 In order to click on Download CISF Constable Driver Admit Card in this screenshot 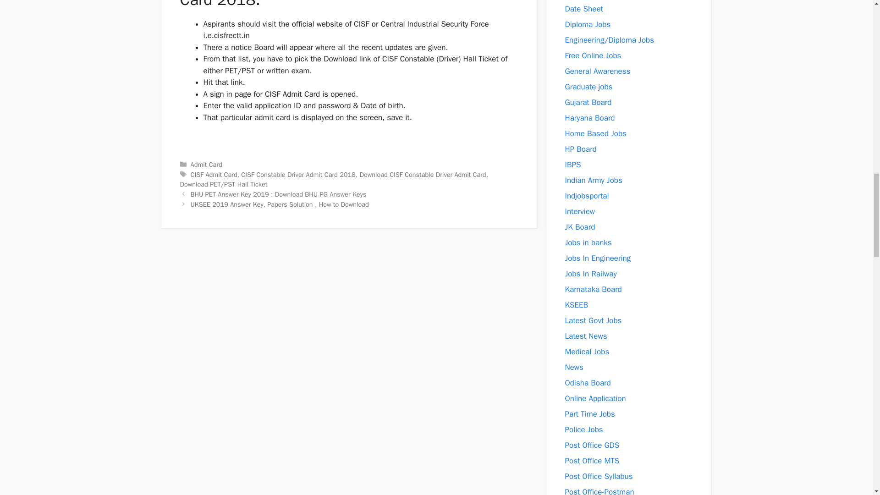, I will do `click(422, 174)`.